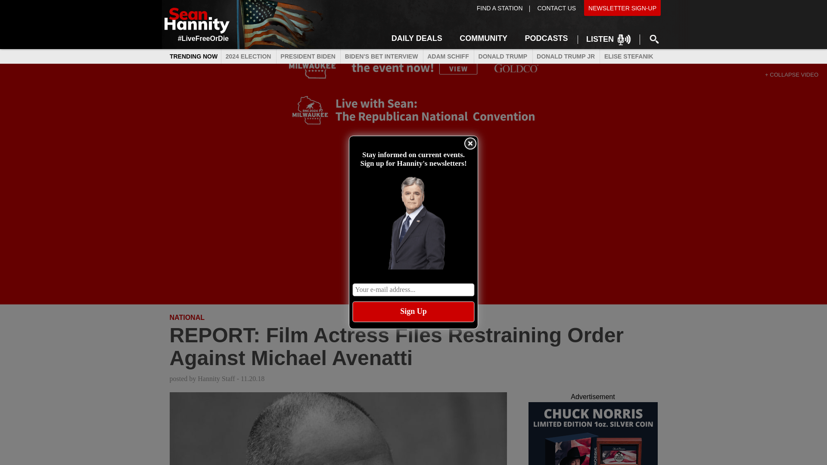 The height and width of the screenshot is (465, 827). Describe the element at coordinates (546, 37) in the screenshot. I see `PODCASTS` at that location.